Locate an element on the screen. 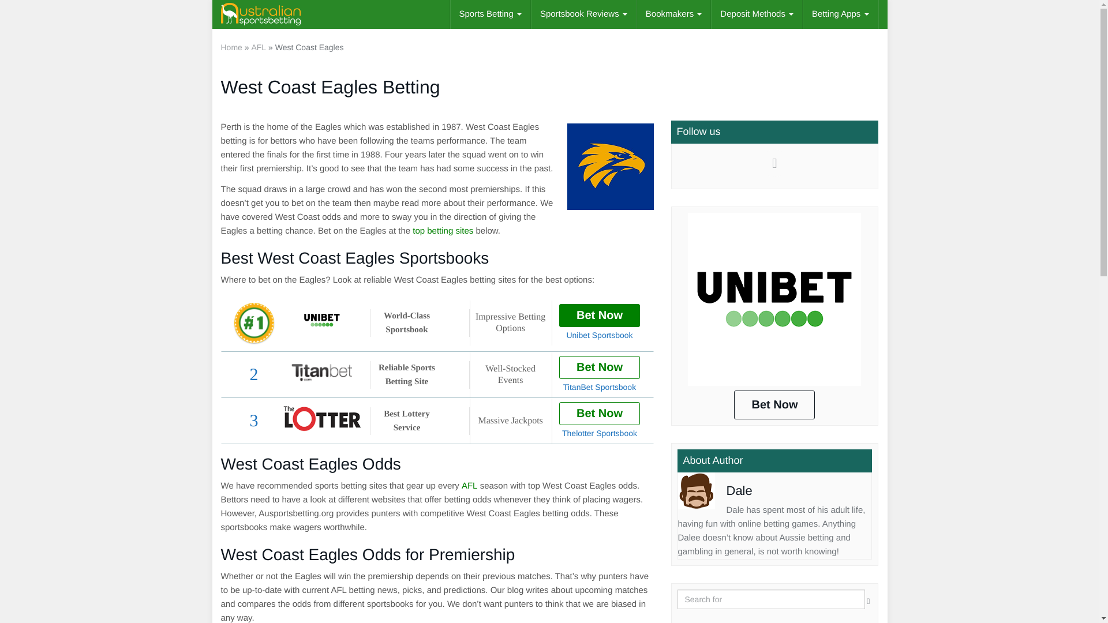 This screenshot has height=623, width=1108. Betting Apps is located at coordinates (840, 14).